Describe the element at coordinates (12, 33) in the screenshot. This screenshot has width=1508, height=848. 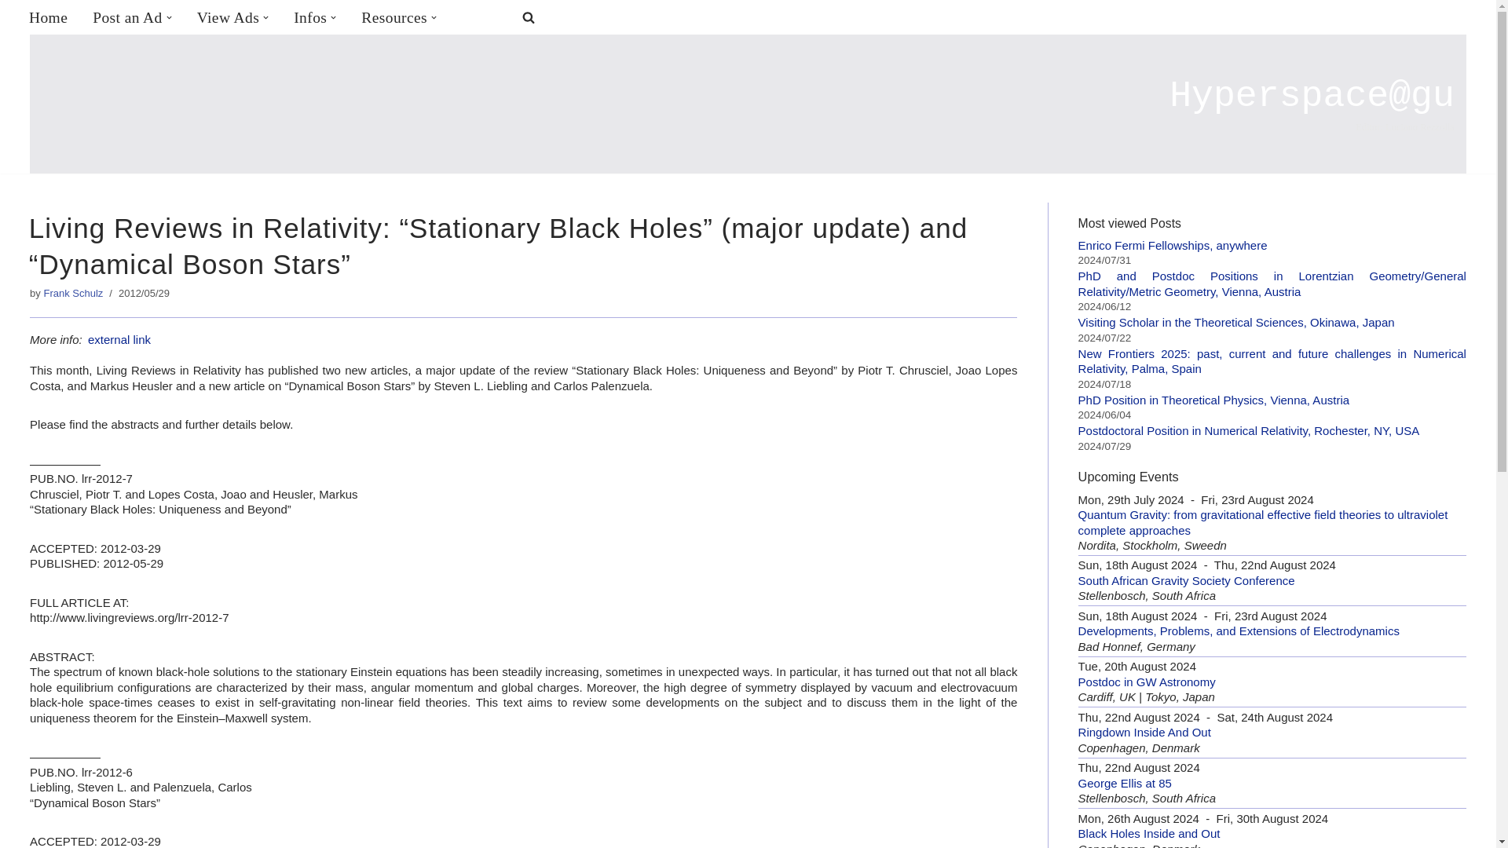
I see `Skip to content` at that location.